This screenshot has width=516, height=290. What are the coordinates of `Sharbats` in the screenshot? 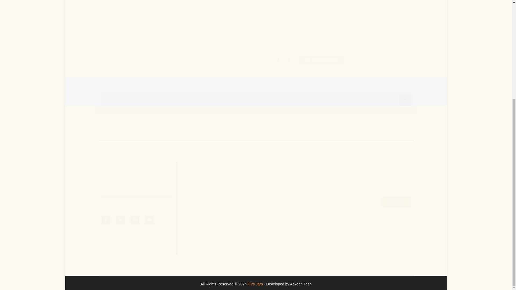 It's located at (188, 248).